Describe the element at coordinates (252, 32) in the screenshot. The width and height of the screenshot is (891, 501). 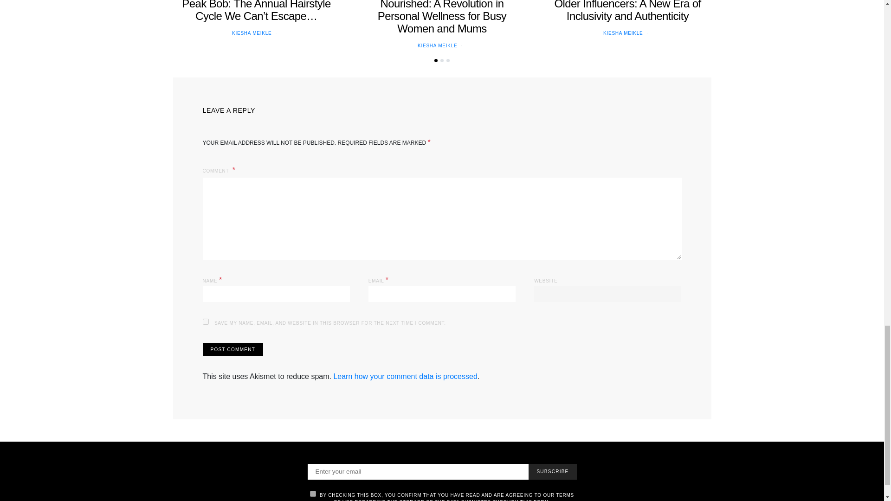
I see `View all posts by Kiesha Meikle` at that location.